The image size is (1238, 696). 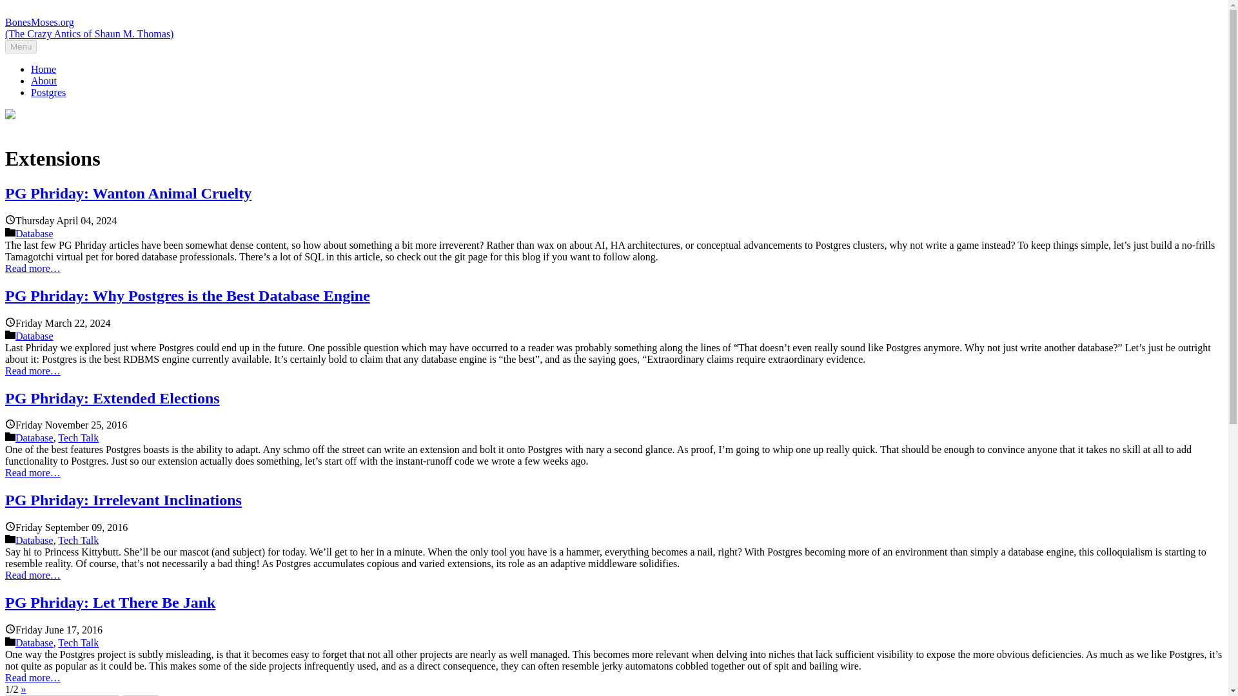 I want to click on PG Phriday: Let There Be Jank, so click(x=110, y=603).